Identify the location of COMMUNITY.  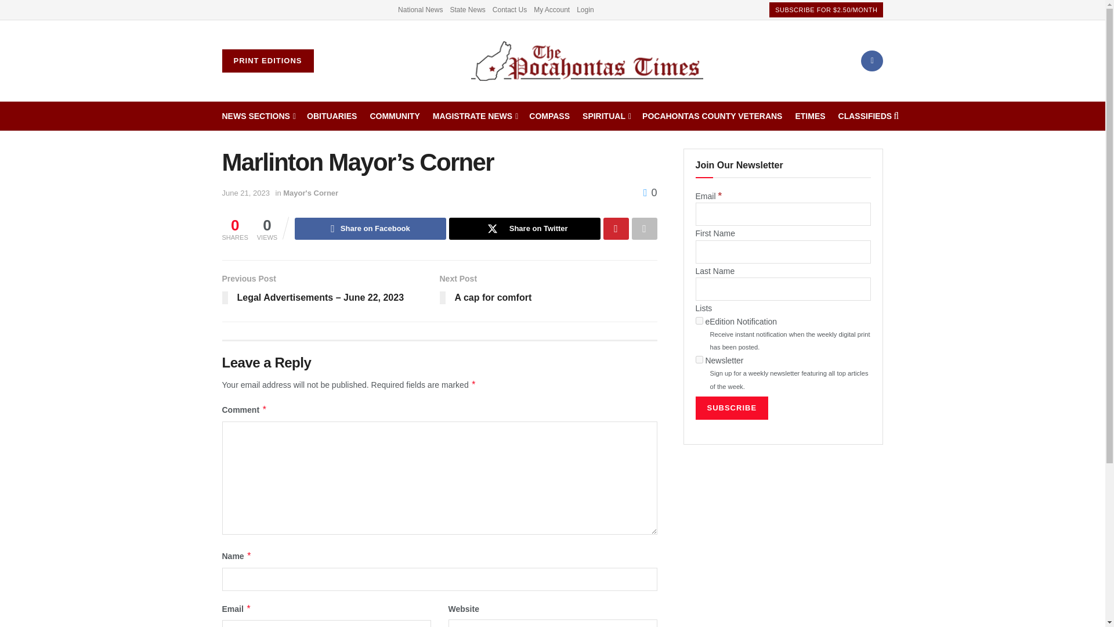
(395, 116).